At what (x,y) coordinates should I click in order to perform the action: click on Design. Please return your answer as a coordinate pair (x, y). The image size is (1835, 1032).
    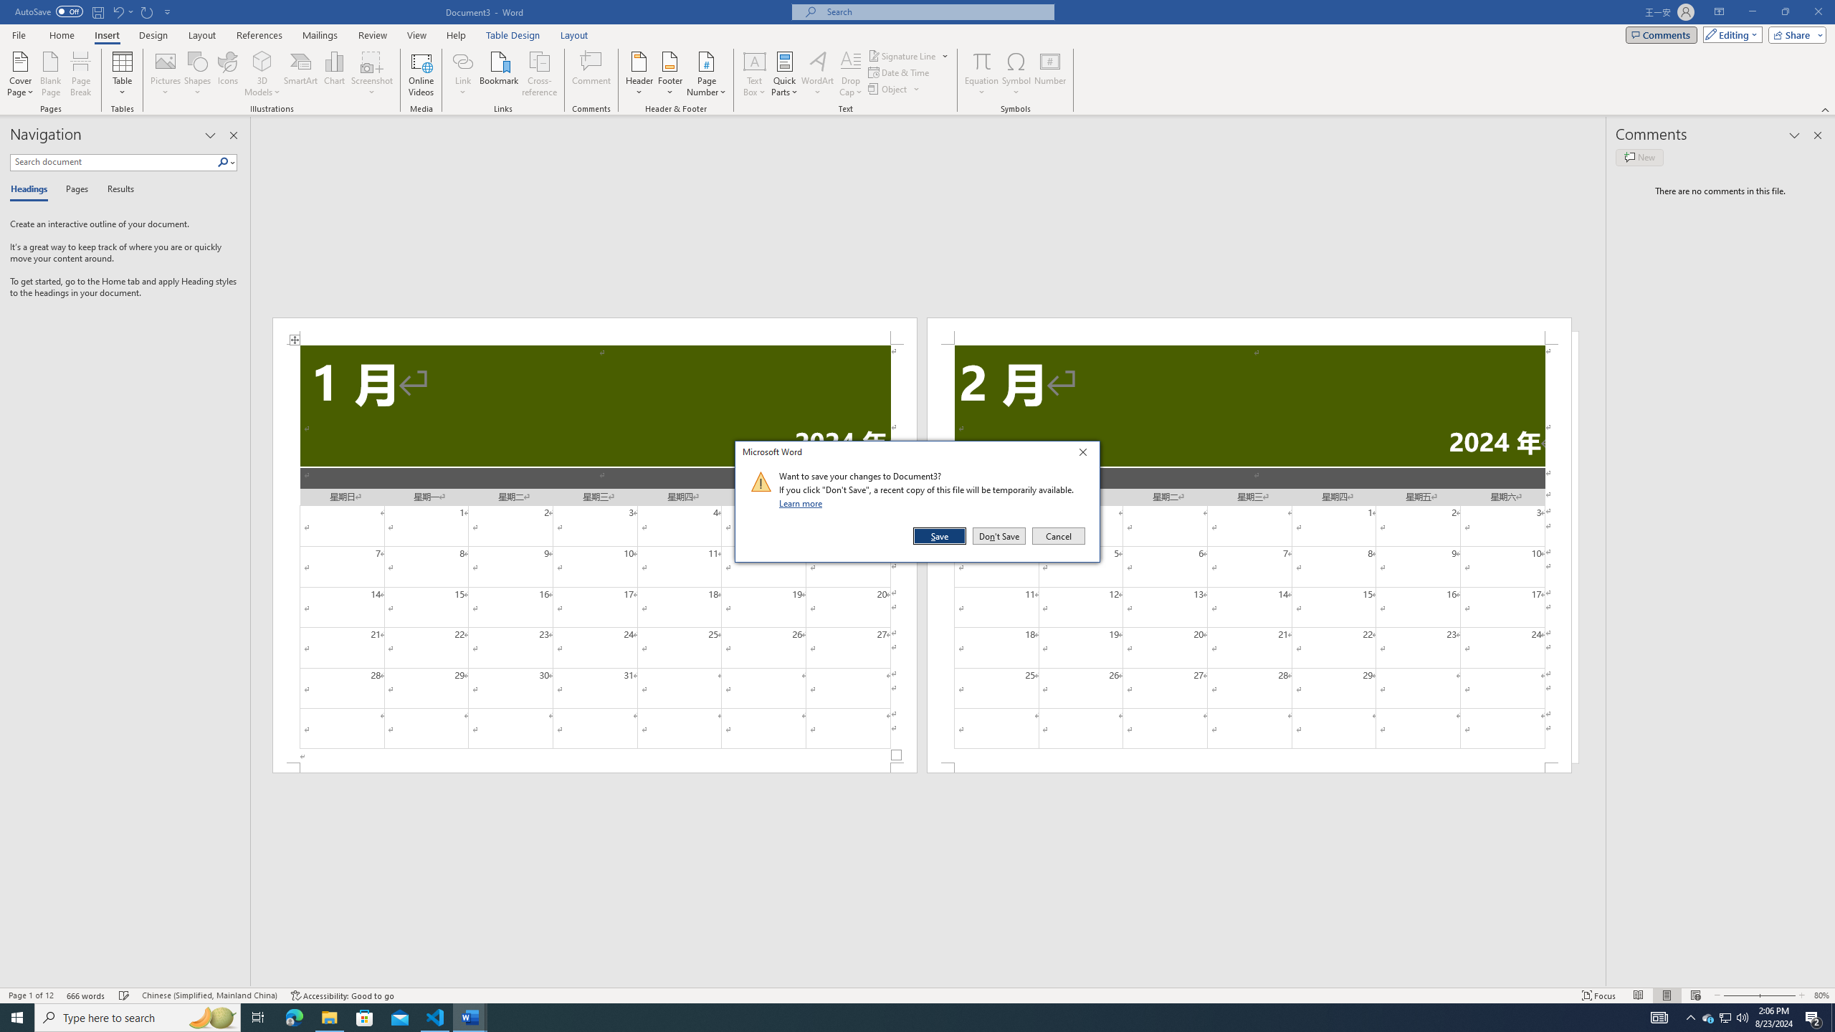
    Looking at the image, I should click on (153, 35).